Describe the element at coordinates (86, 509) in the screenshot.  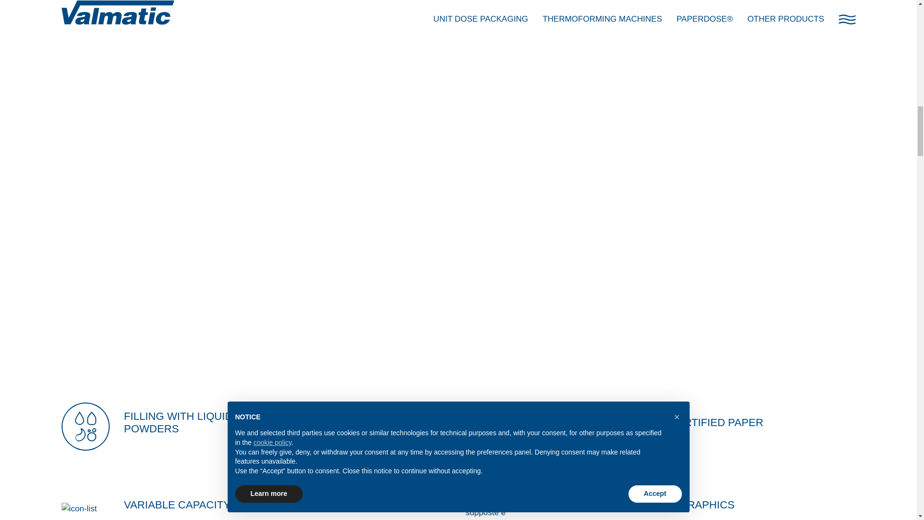
I see `icon-list` at that location.